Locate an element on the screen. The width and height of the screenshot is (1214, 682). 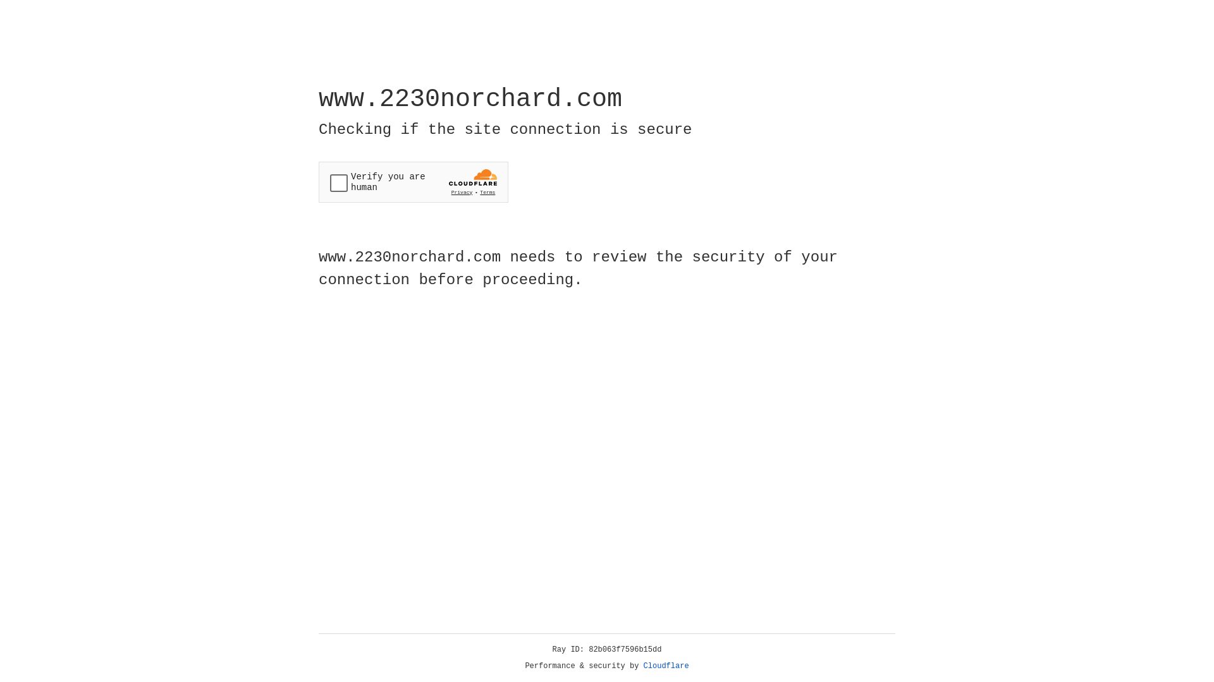
Widget containing a Cloudflare security challenge is located at coordinates (414, 182).